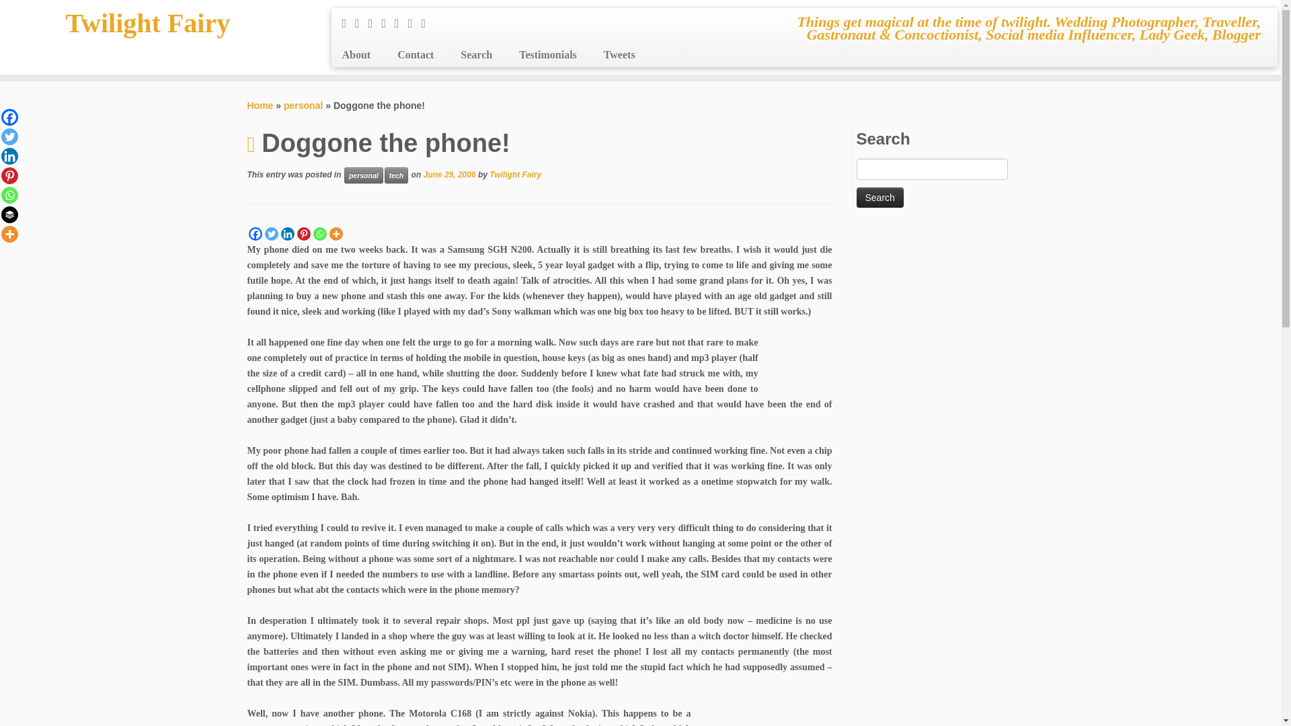 This screenshot has height=726, width=1291. Describe the element at coordinates (414, 23) in the screenshot. I see `Follow me on Youtube` at that location.